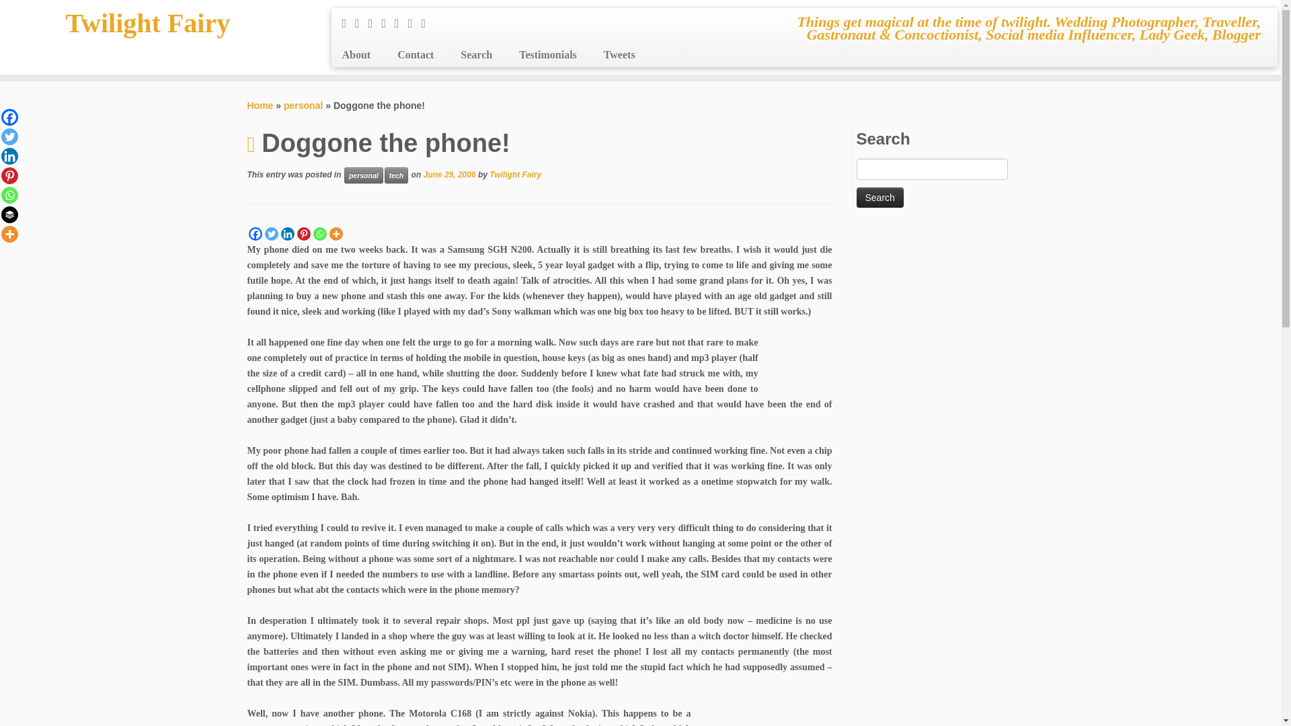 This screenshot has height=726, width=1291. Describe the element at coordinates (414, 23) in the screenshot. I see `Follow me on Youtube` at that location.